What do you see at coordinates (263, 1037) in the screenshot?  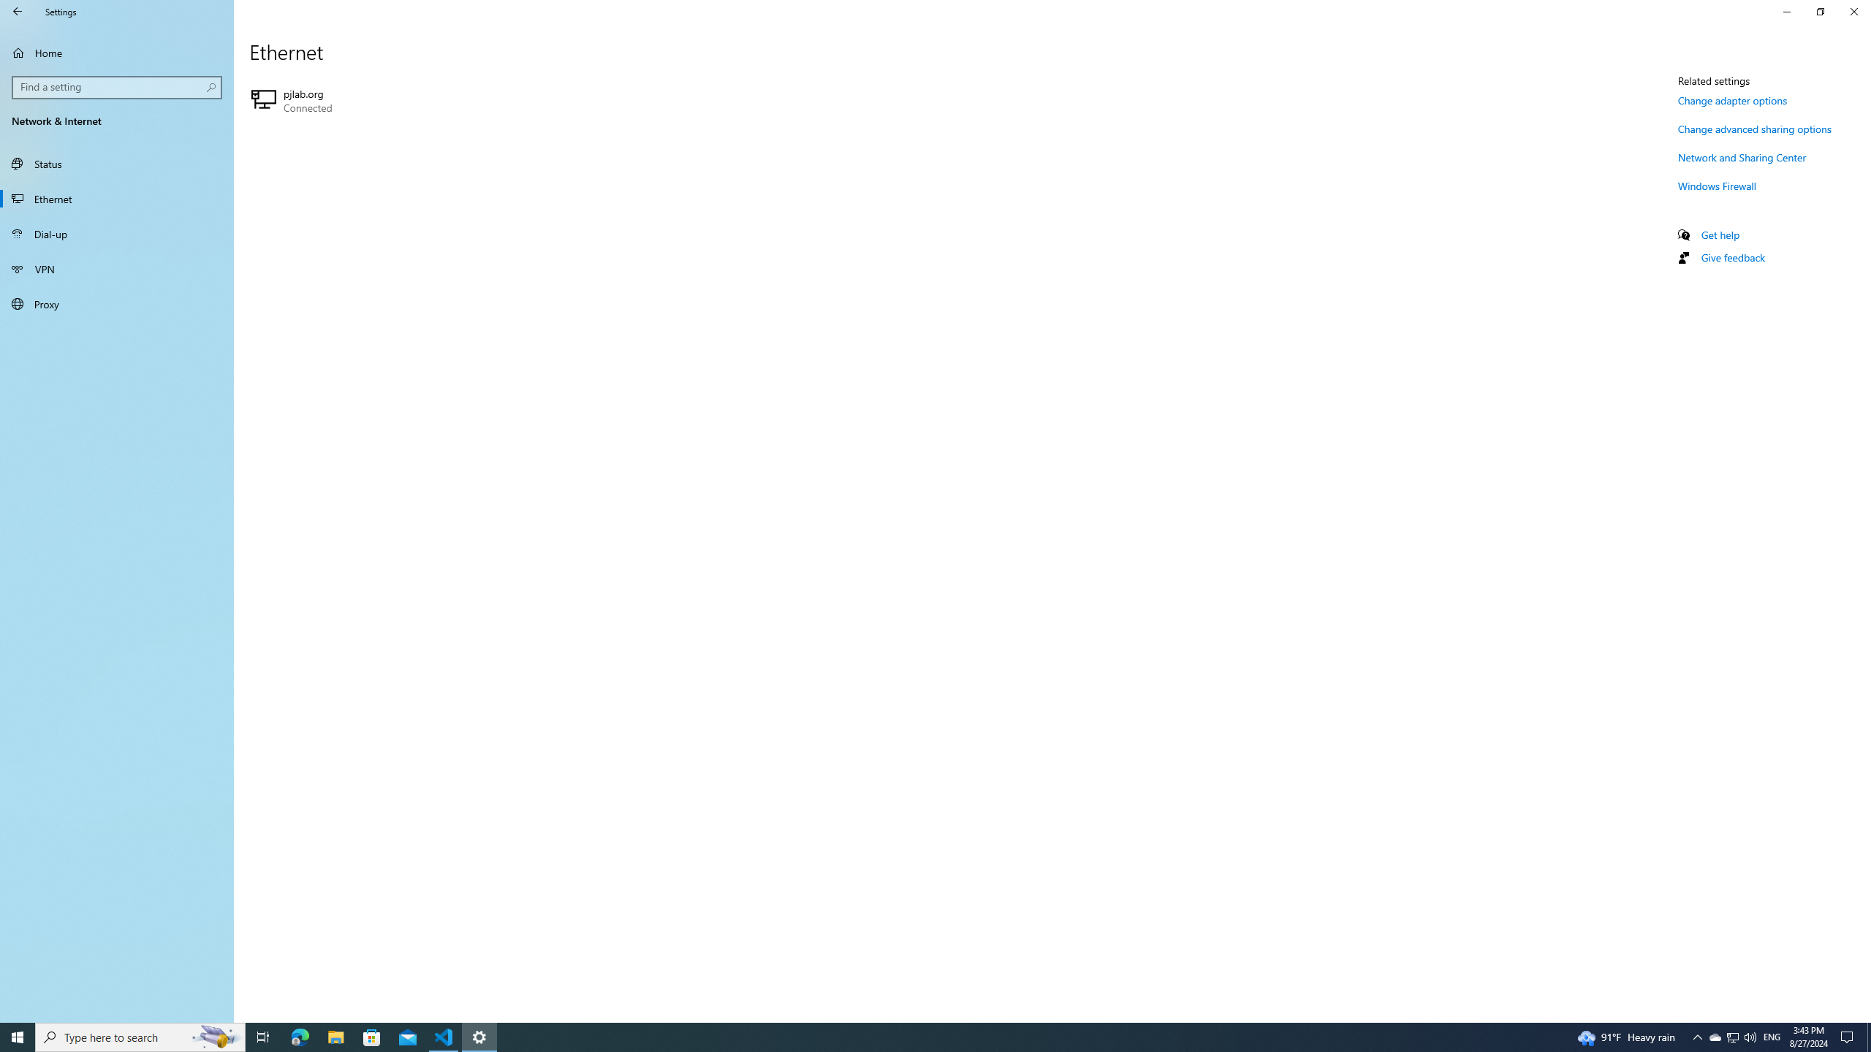 I see `Task View` at bounding box center [263, 1037].